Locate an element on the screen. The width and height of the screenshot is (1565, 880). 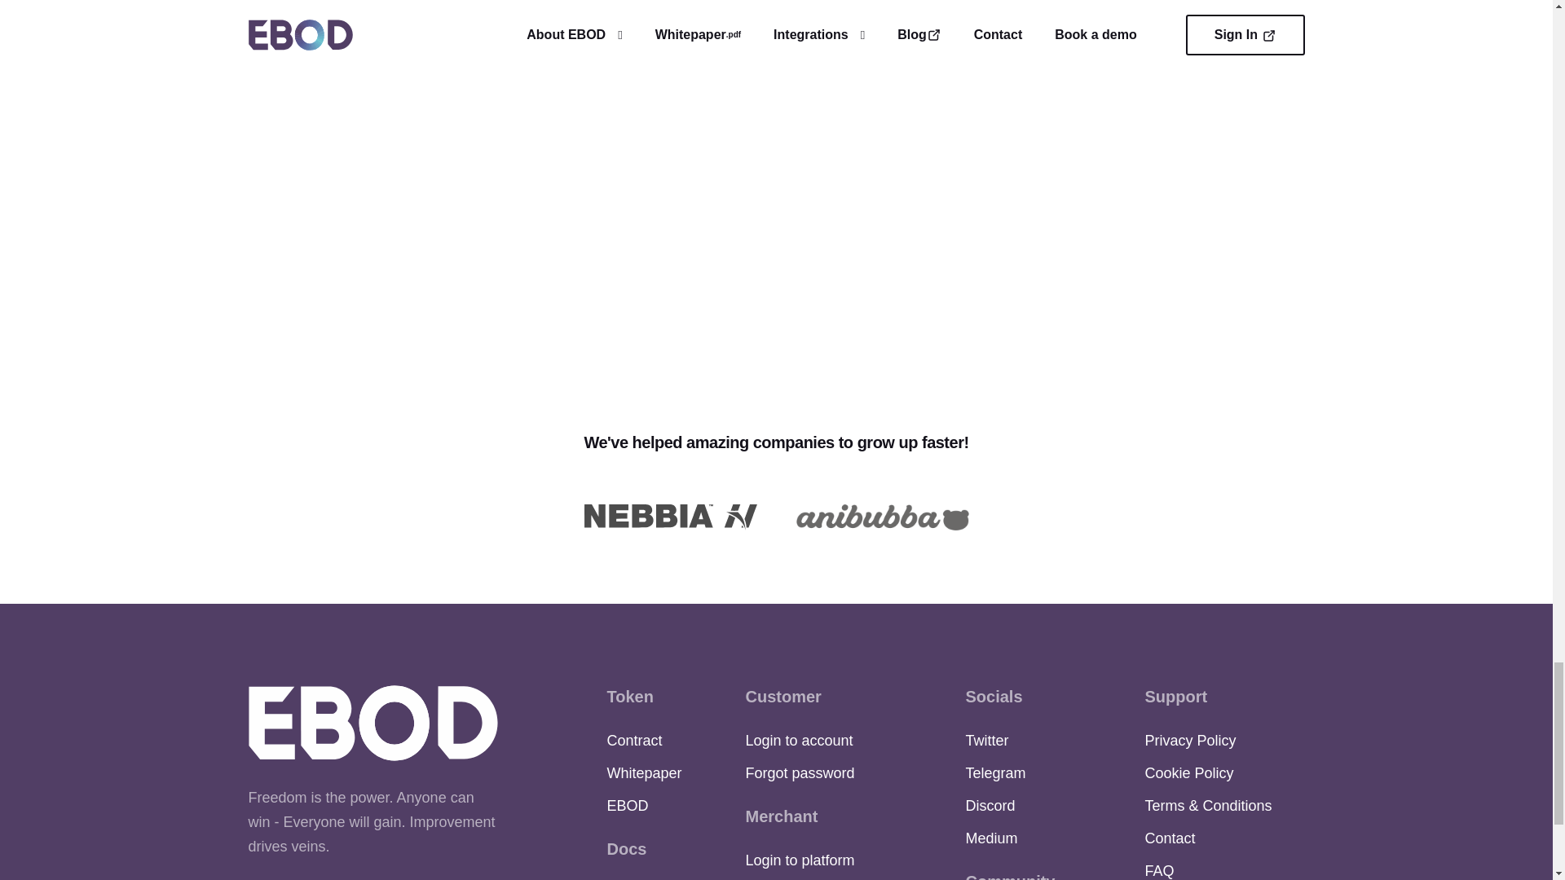
Discord is located at coordinates (990, 805).